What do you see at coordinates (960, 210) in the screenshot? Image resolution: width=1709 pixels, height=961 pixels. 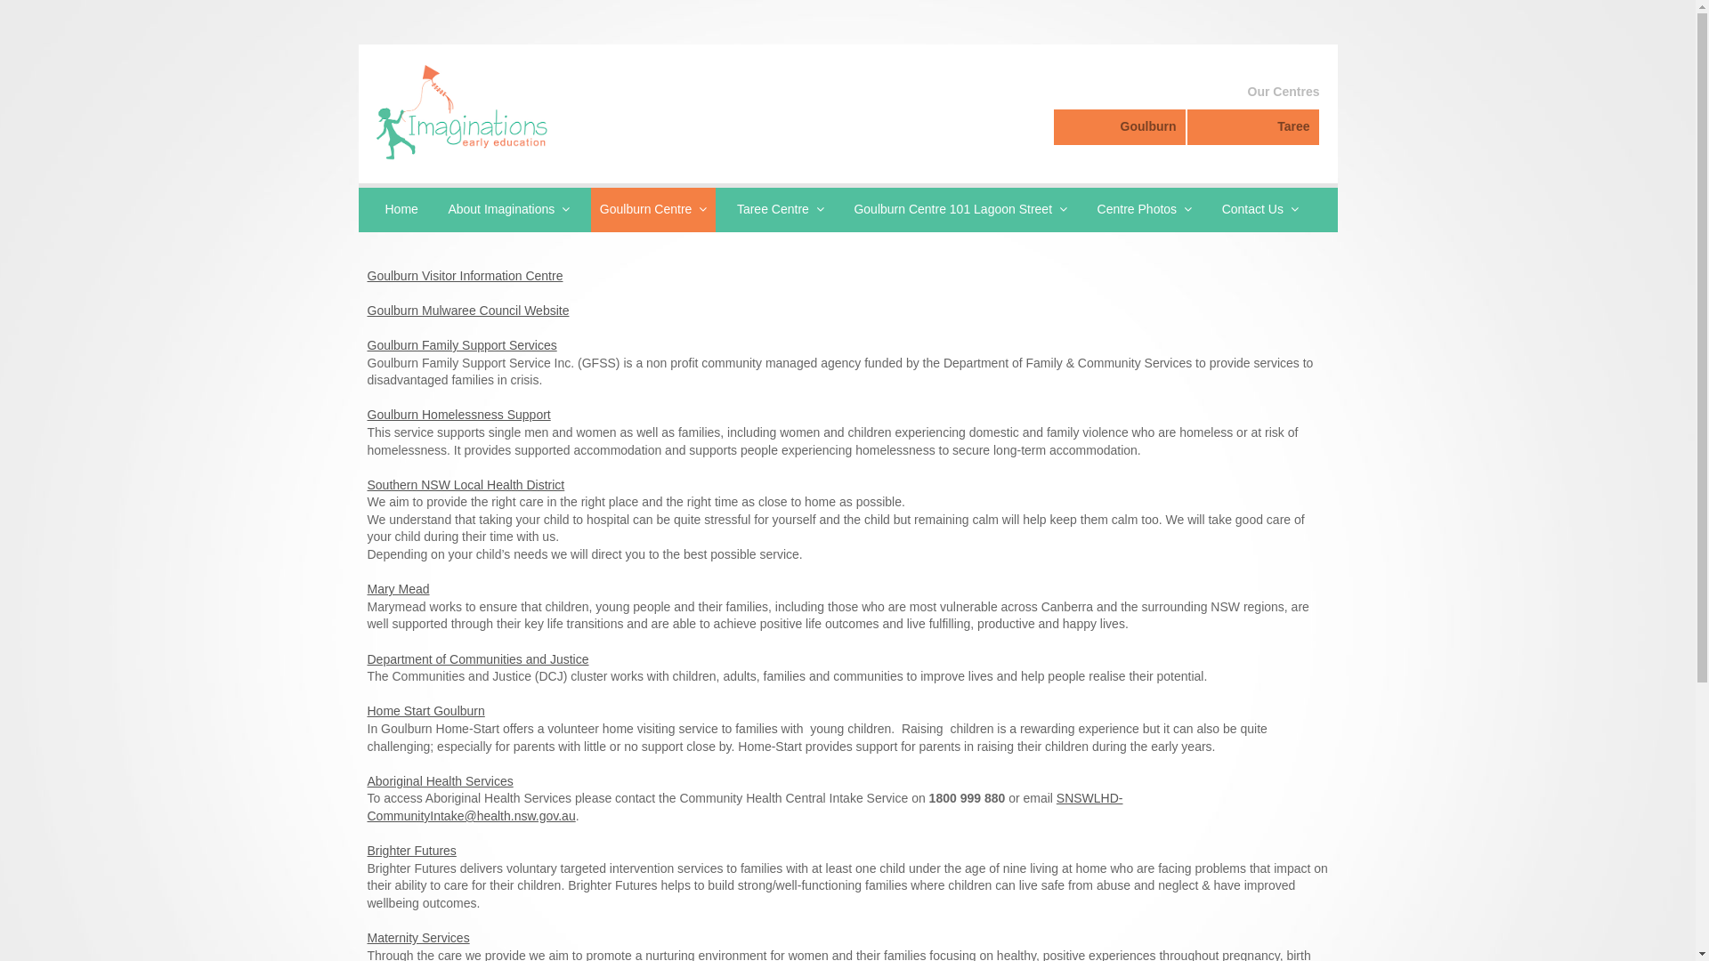 I see `Goulburn Centre 101 Lagoon Street` at bounding box center [960, 210].